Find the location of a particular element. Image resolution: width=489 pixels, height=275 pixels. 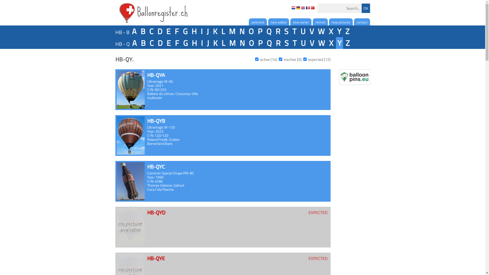

new pictures is located at coordinates (341, 22).